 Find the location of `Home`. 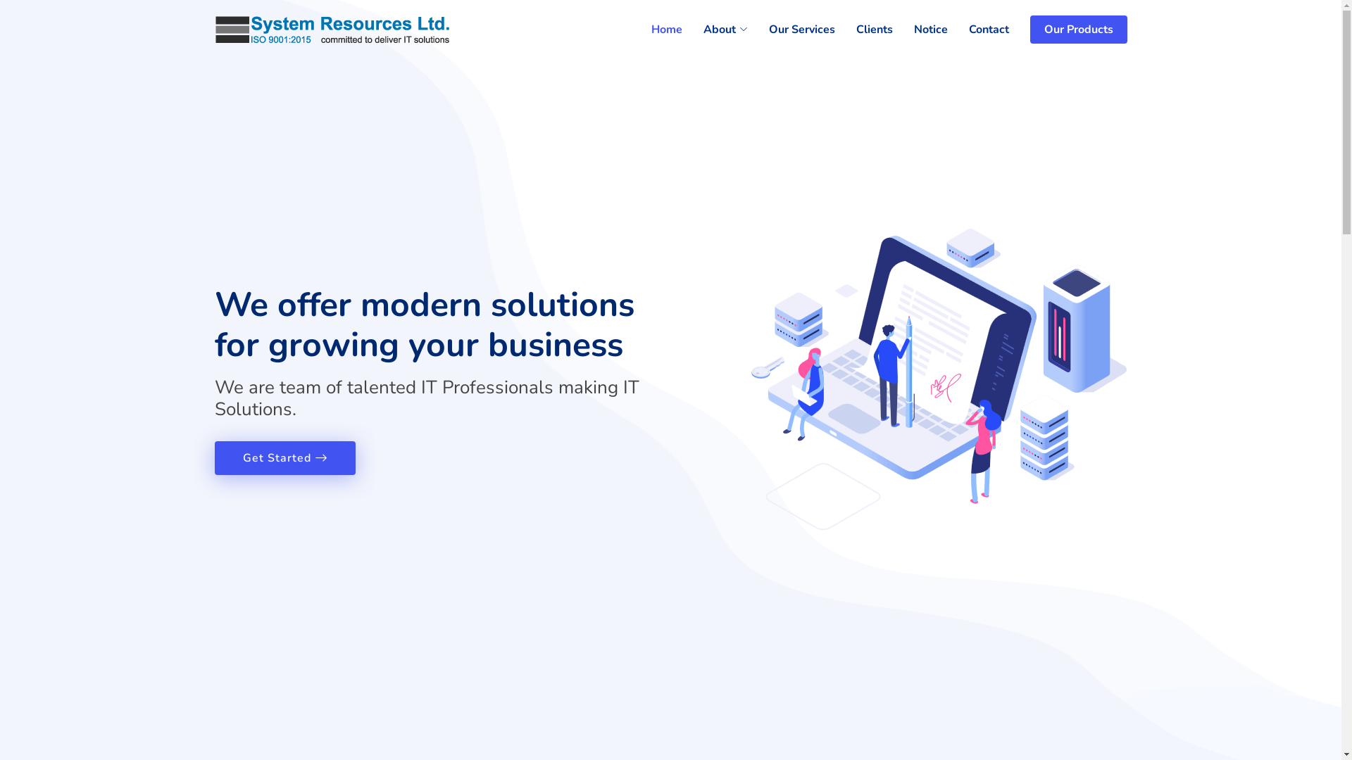

Home is located at coordinates (656, 30).